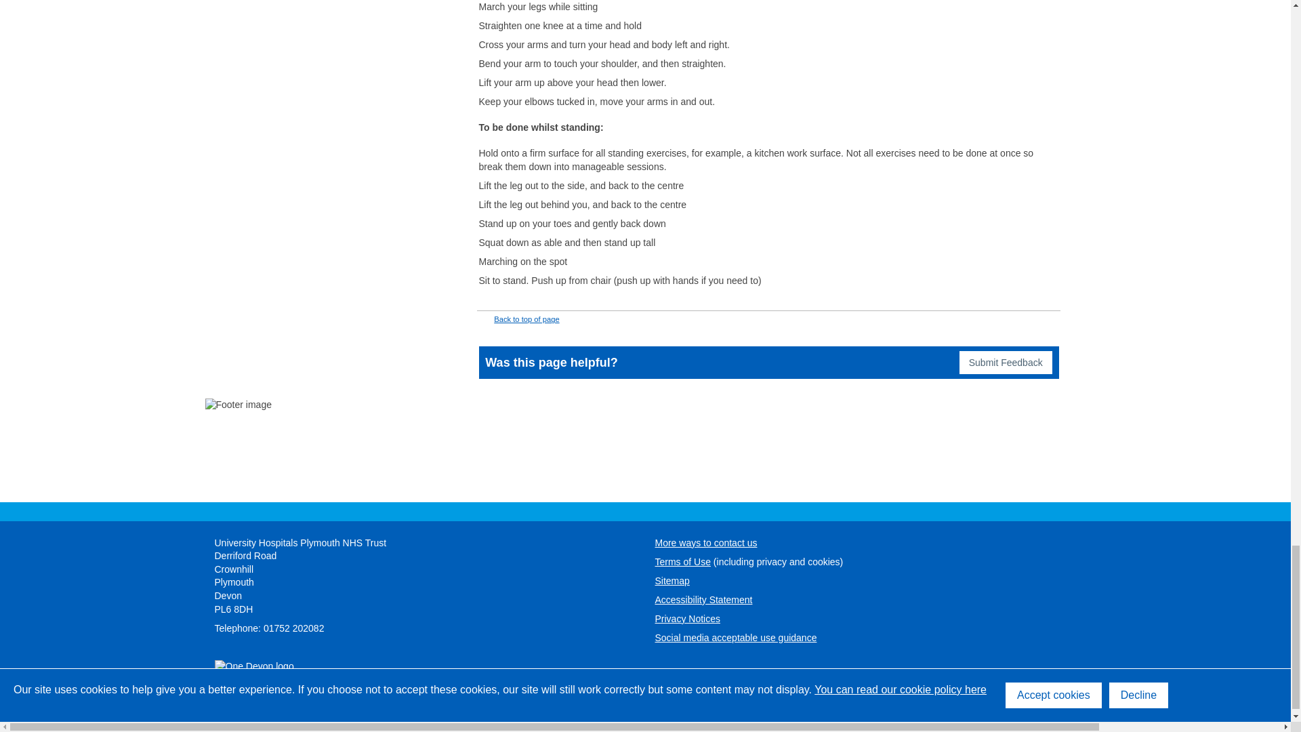 This screenshot has width=1301, height=732. What do you see at coordinates (703, 599) in the screenshot?
I see `Accessibility Statement` at bounding box center [703, 599].